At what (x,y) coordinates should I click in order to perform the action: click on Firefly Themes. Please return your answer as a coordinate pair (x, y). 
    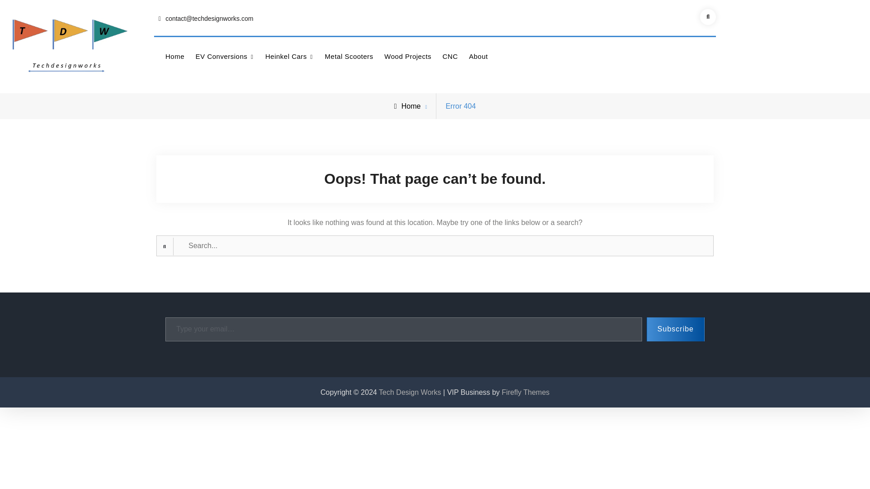
    Looking at the image, I should click on (526, 392).